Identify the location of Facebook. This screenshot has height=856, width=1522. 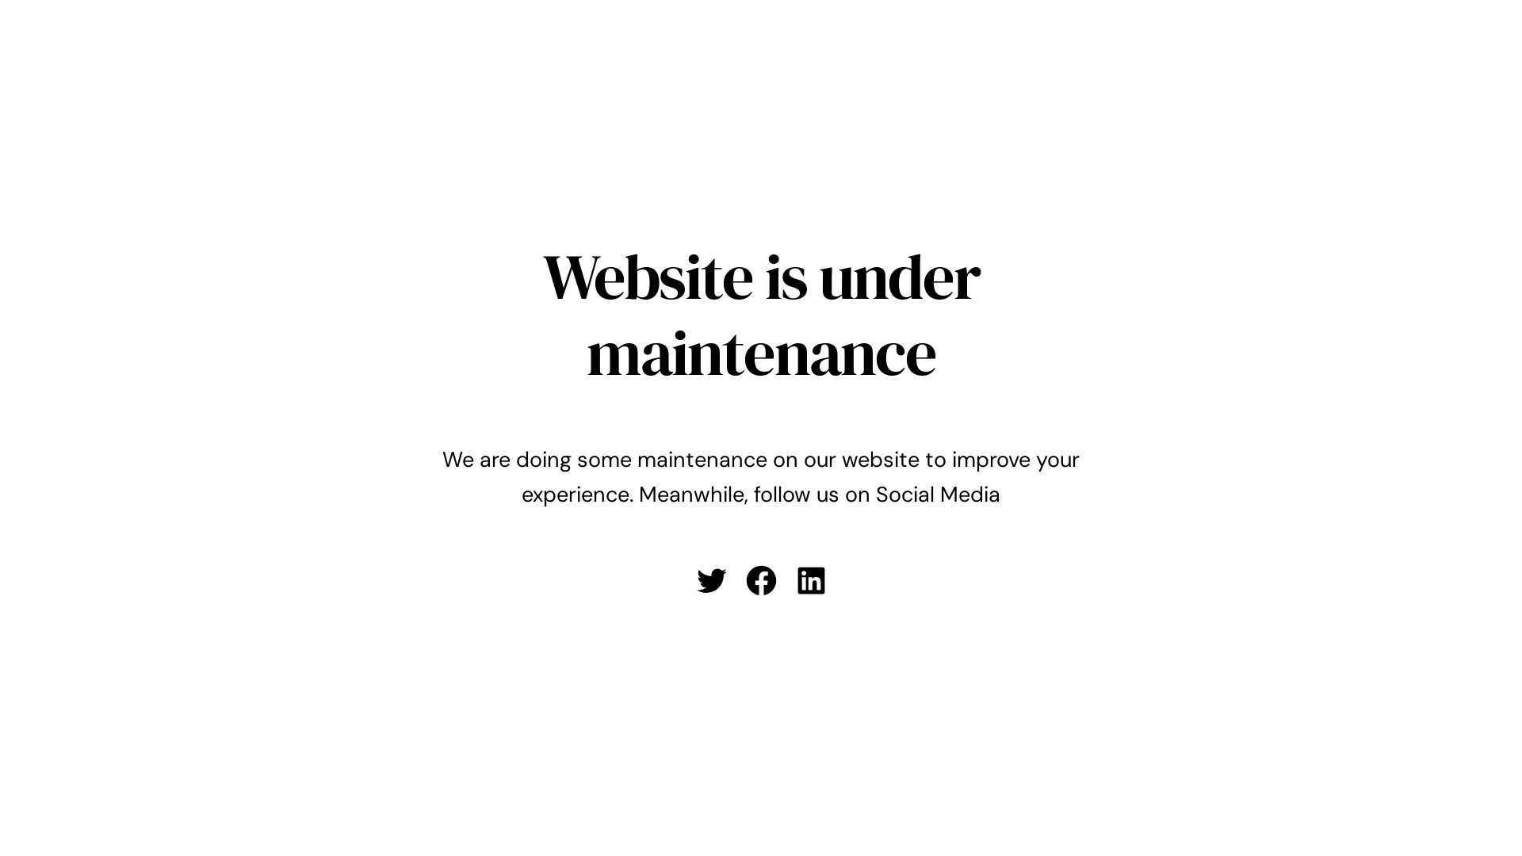
(761, 580).